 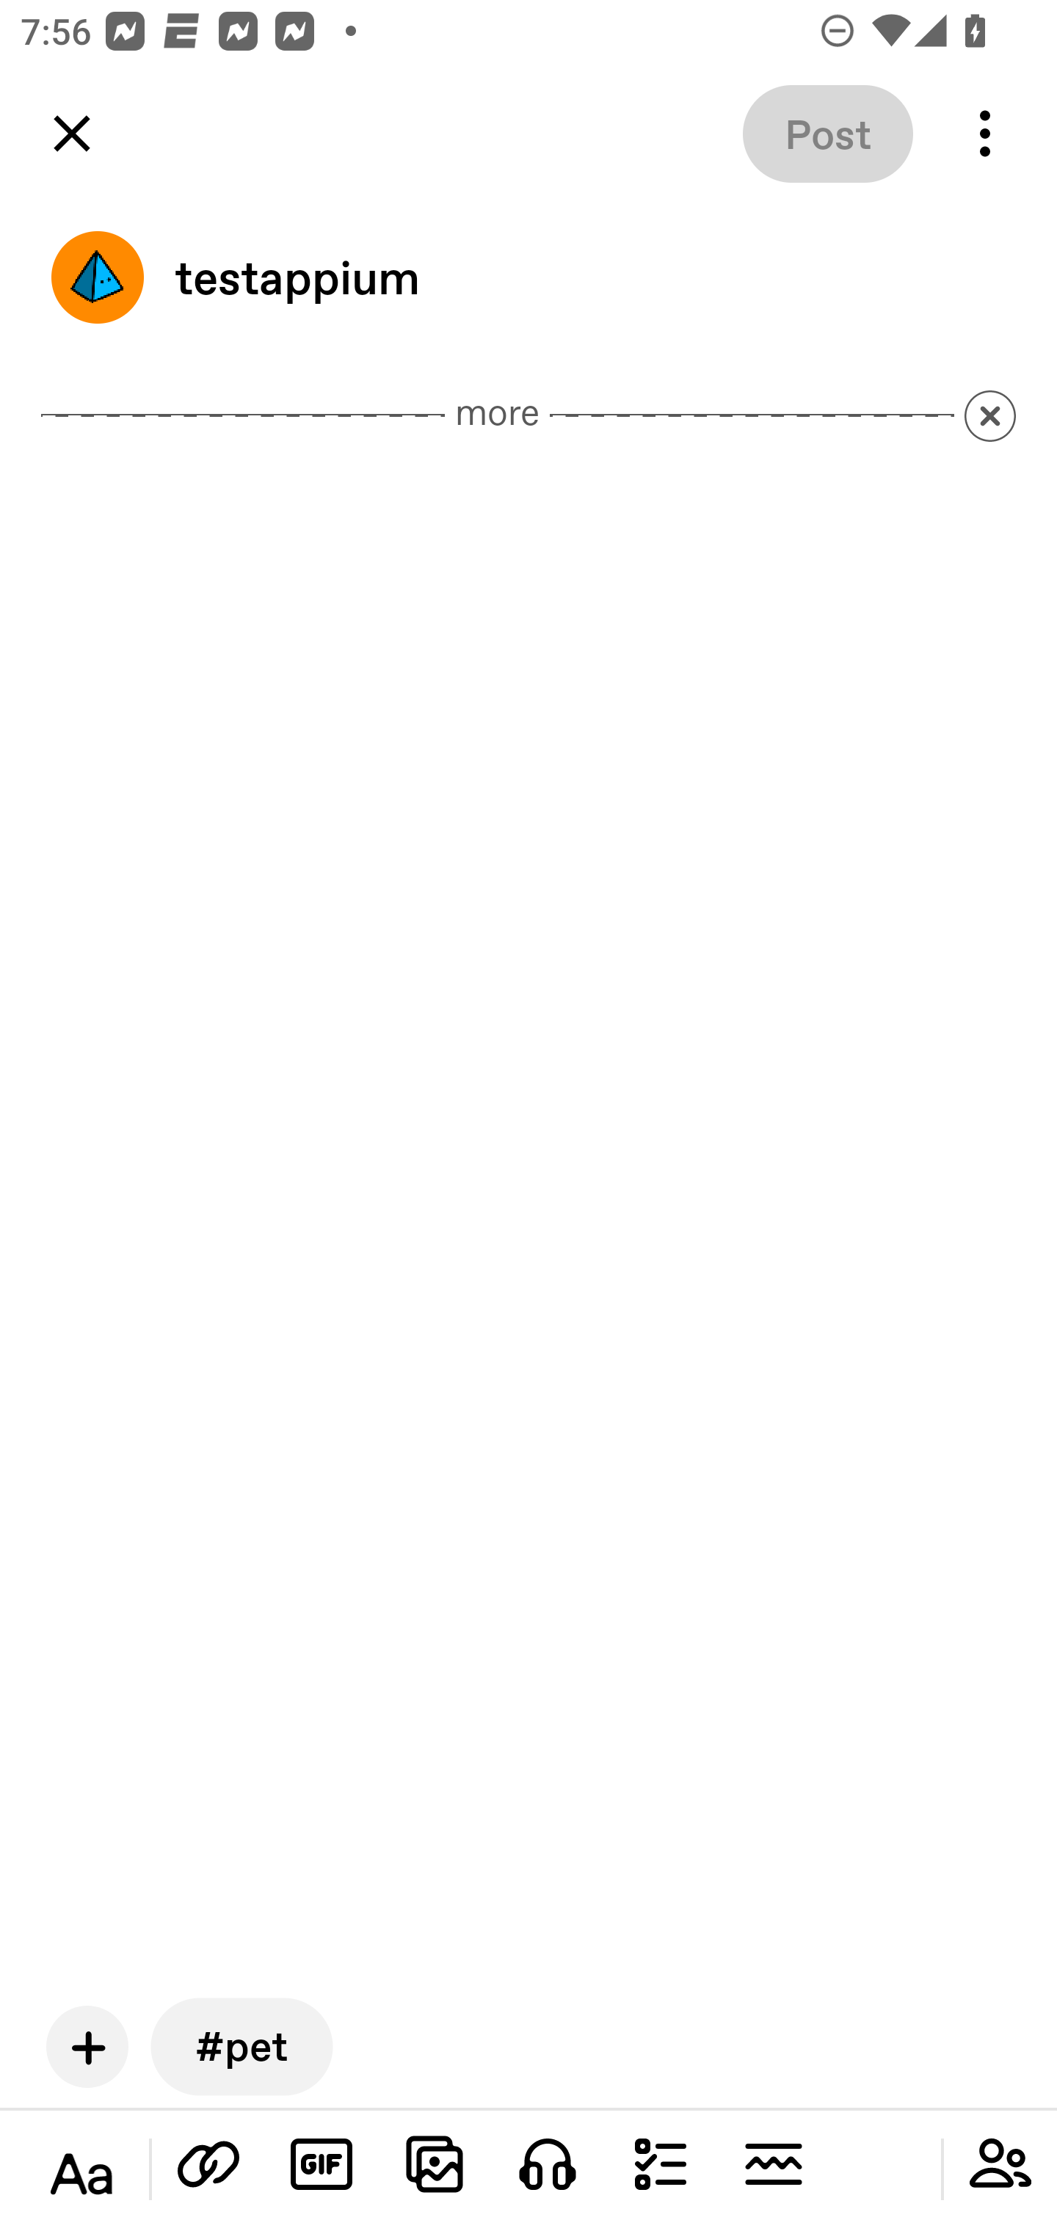 I want to click on Add Audio to post, so click(x=548, y=2163).